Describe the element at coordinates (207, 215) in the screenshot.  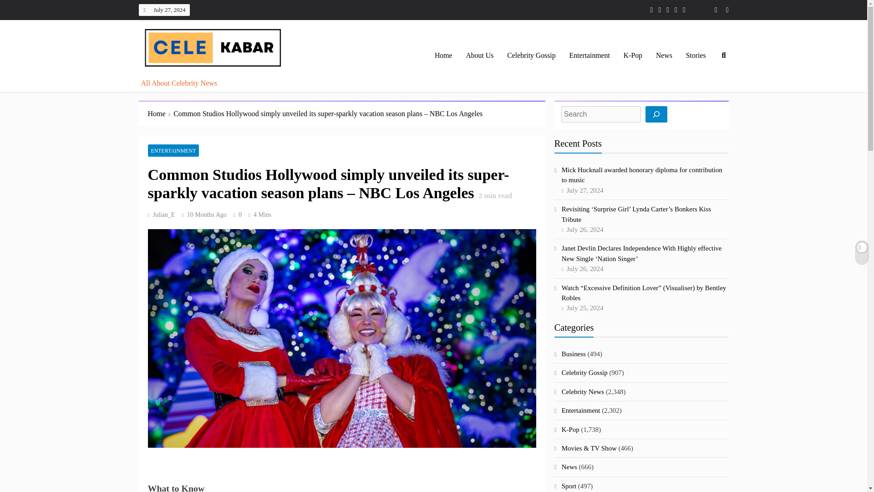
I see `10 Months Ago` at that location.